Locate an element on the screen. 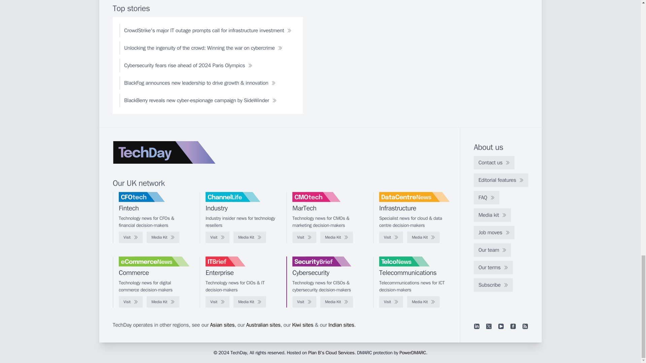 This screenshot has width=646, height=363. Cybersecurity fears rise ahead of 2024 Paris Olympics is located at coordinates (188, 65).